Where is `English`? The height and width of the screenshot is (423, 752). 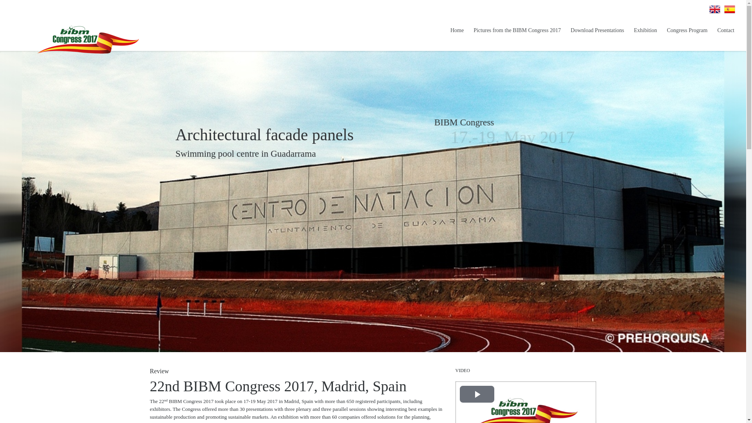
English is located at coordinates (714, 9).